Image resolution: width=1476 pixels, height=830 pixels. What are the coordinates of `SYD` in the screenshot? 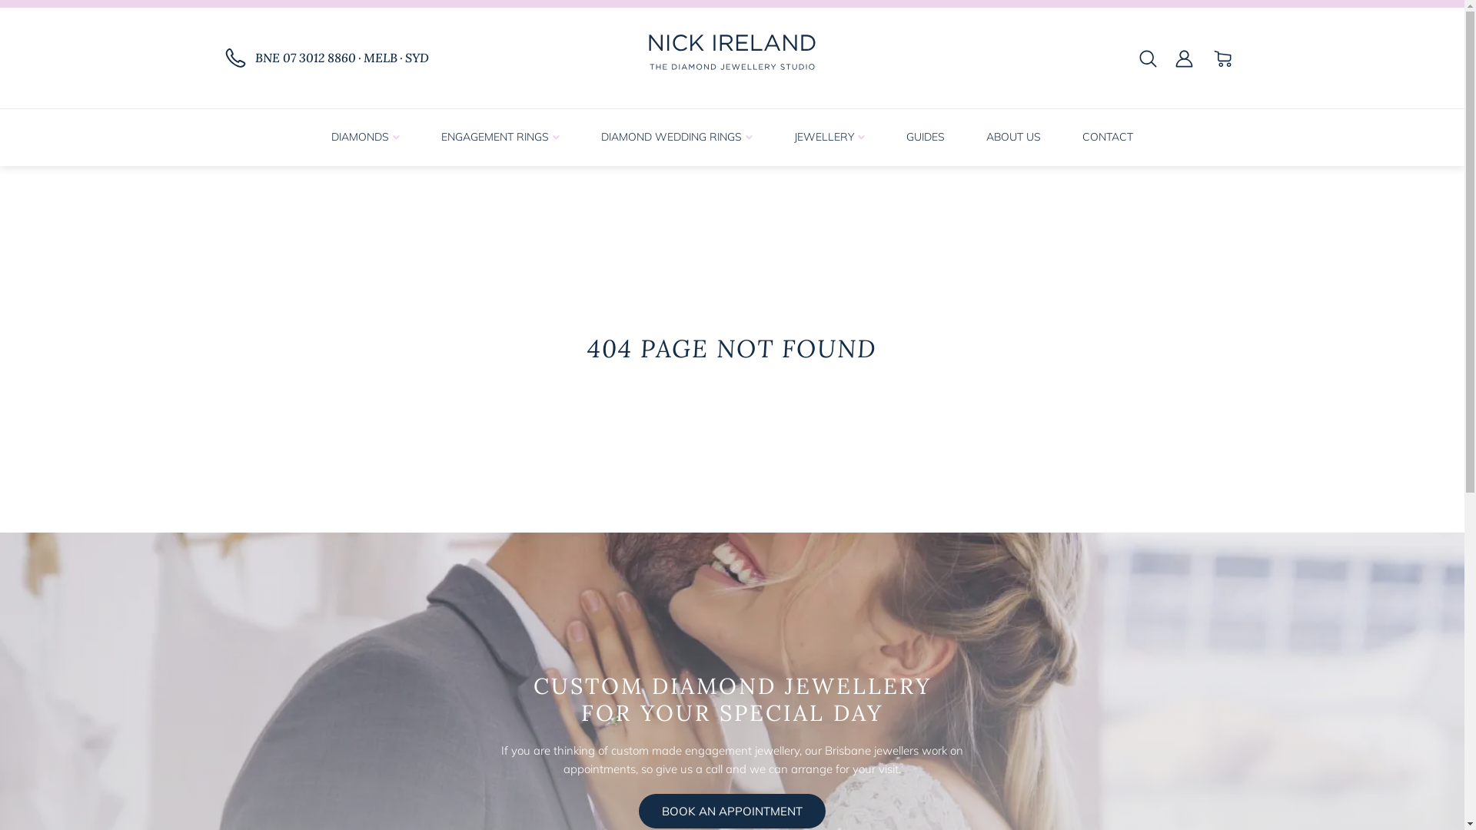 It's located at (417, 58).